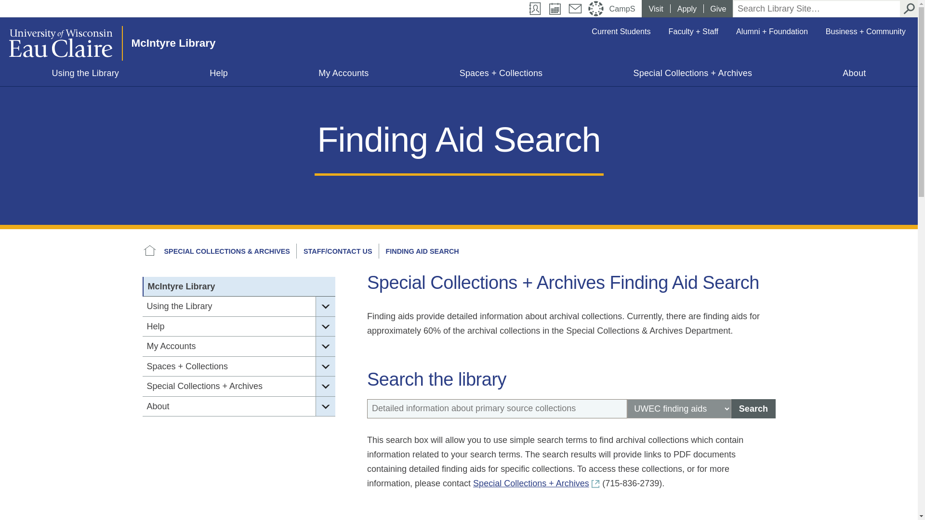 This screenshot has width=925, height=520. What do you see at coordinates (656, 9) in the screenshot?
I see `Visit` at bounding box center [656, 9].